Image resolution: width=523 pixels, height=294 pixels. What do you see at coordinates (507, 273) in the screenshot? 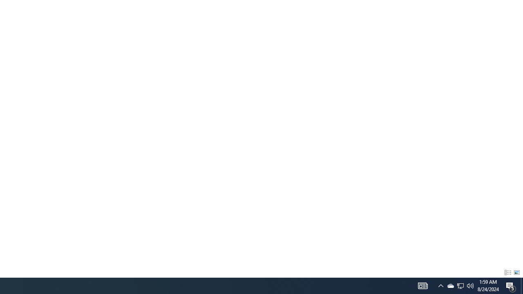
I see `Details` at bounding box center [507, 273].